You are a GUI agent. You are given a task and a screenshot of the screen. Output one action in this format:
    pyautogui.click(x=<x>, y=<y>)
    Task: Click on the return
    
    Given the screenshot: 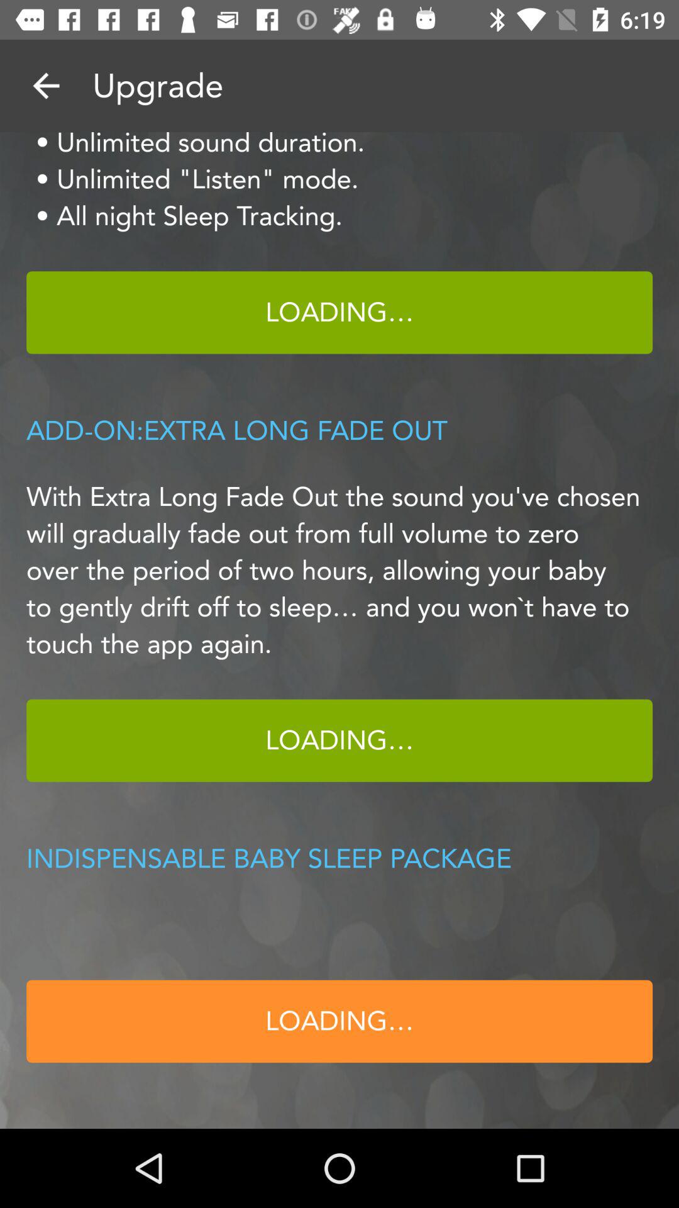 What is the action you would take?
    pyautogui.click(x=47, y=86)
    